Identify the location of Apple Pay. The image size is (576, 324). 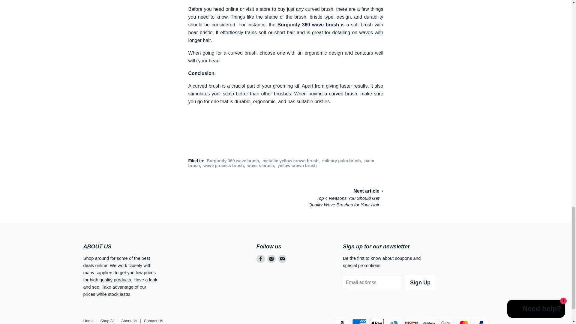
(377, 321).